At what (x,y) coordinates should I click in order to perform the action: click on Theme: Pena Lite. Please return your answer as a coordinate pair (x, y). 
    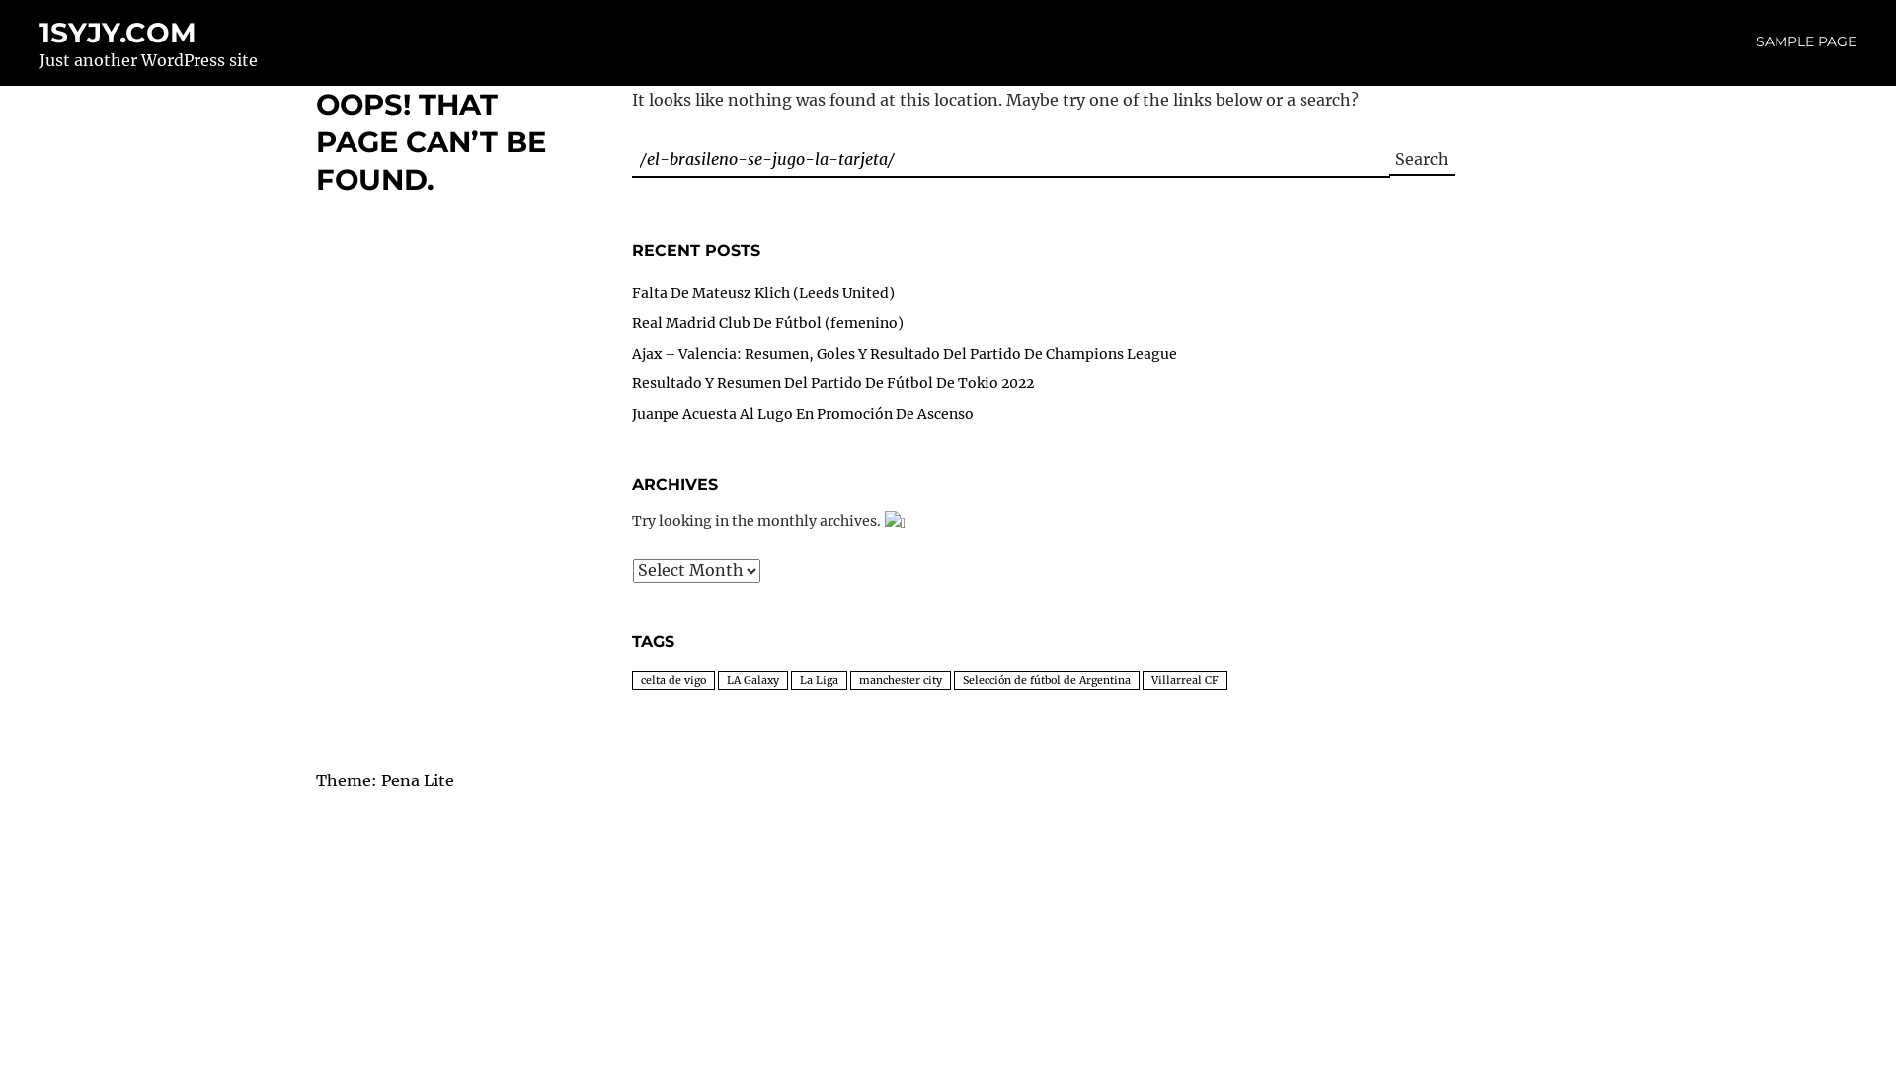
    Looking at the image, I should click on (385, 780).